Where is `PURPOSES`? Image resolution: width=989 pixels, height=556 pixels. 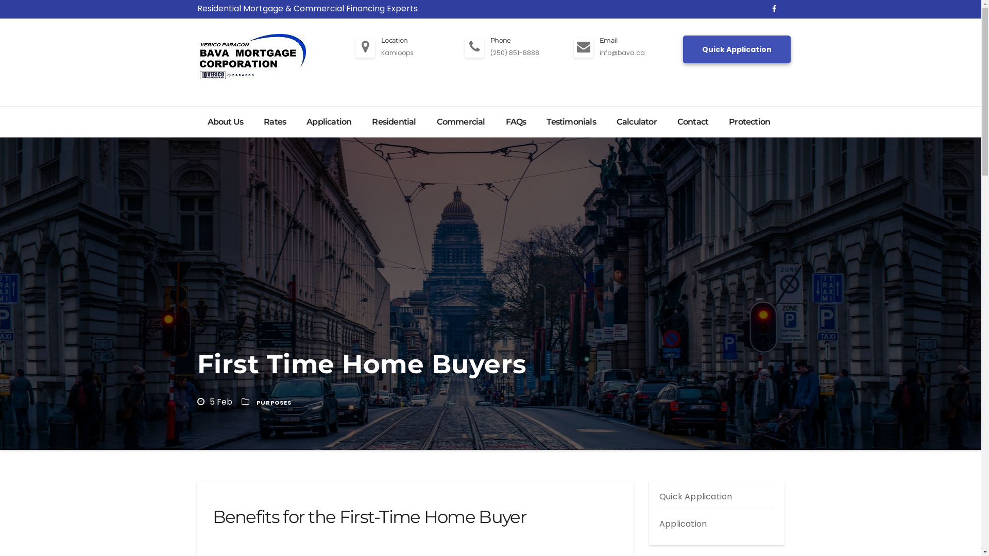 PURPOSES is located at coordinates (274, 403).